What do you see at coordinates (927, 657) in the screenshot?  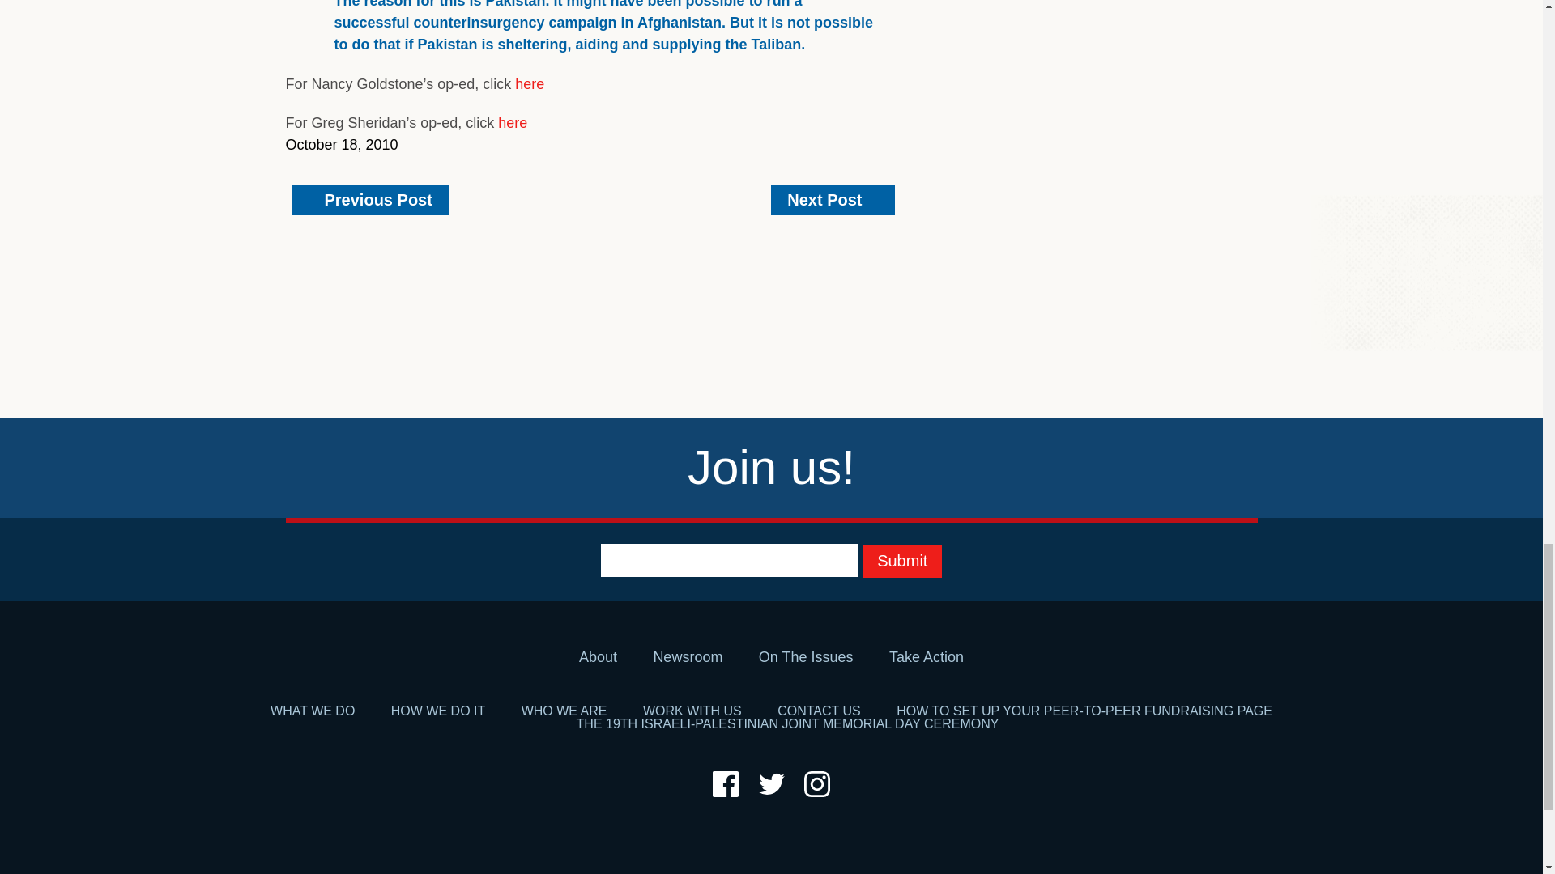 I see `Take Action` at bounding box center [927, 657].